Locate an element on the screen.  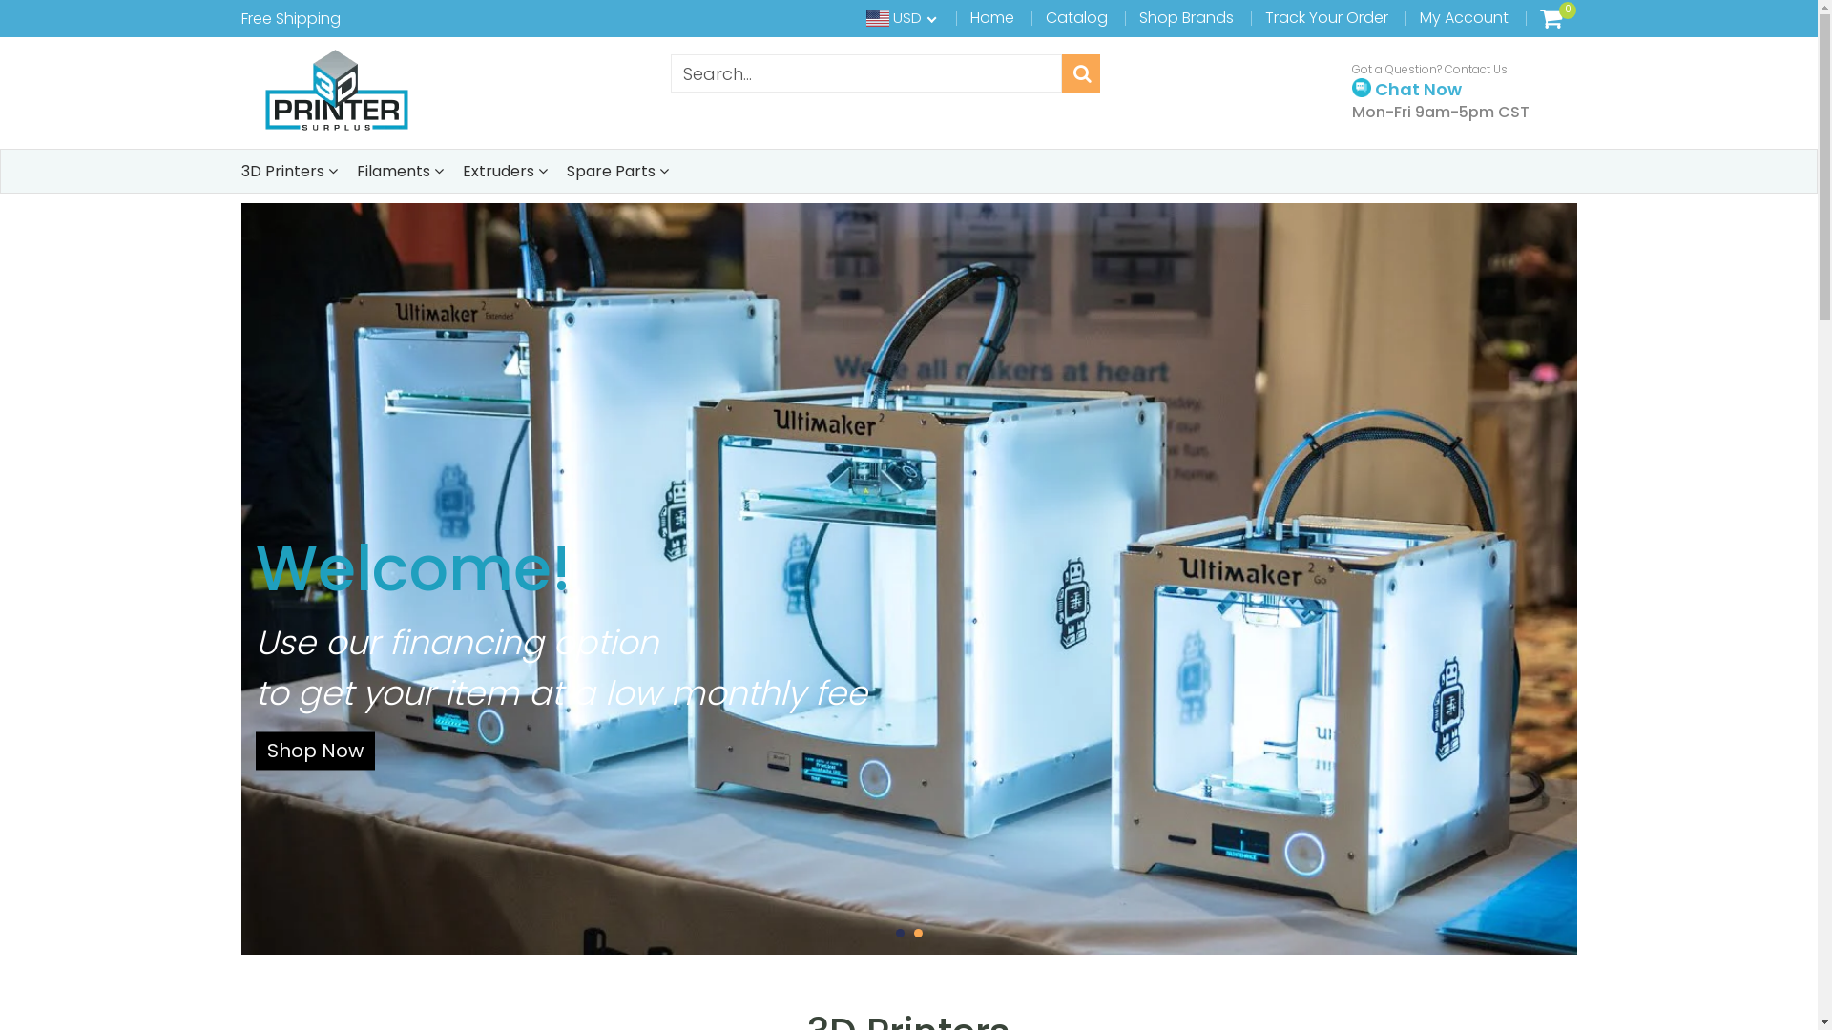
Free Shipping is located at coordinates (290, 19).